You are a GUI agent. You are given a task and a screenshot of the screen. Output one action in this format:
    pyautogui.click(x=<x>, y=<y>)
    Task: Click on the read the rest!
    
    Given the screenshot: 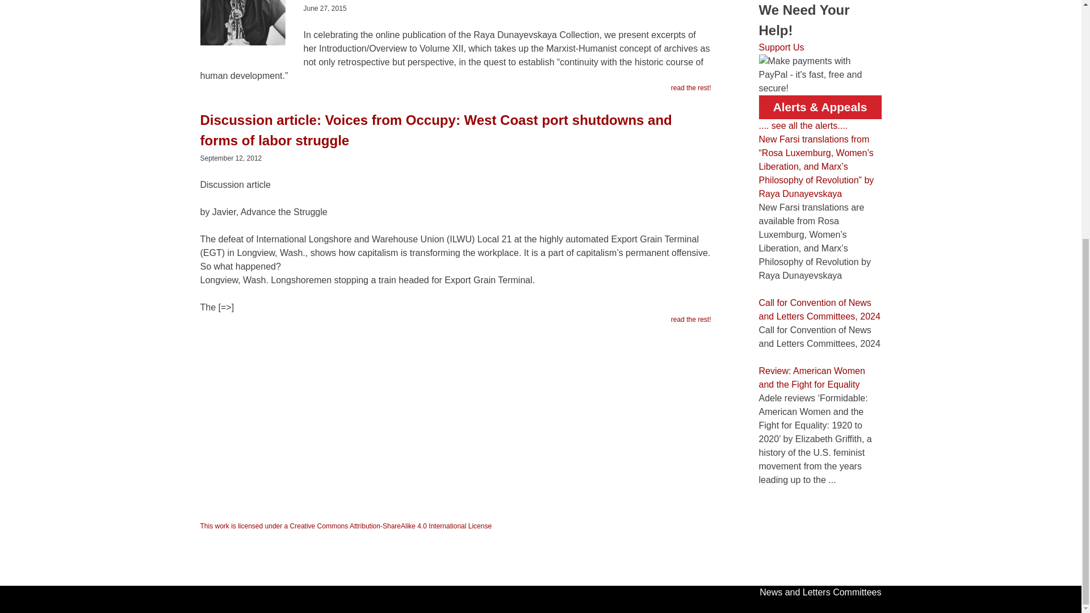 What is the action you would take?
    pyautogui.click(x=691, y=87)
    